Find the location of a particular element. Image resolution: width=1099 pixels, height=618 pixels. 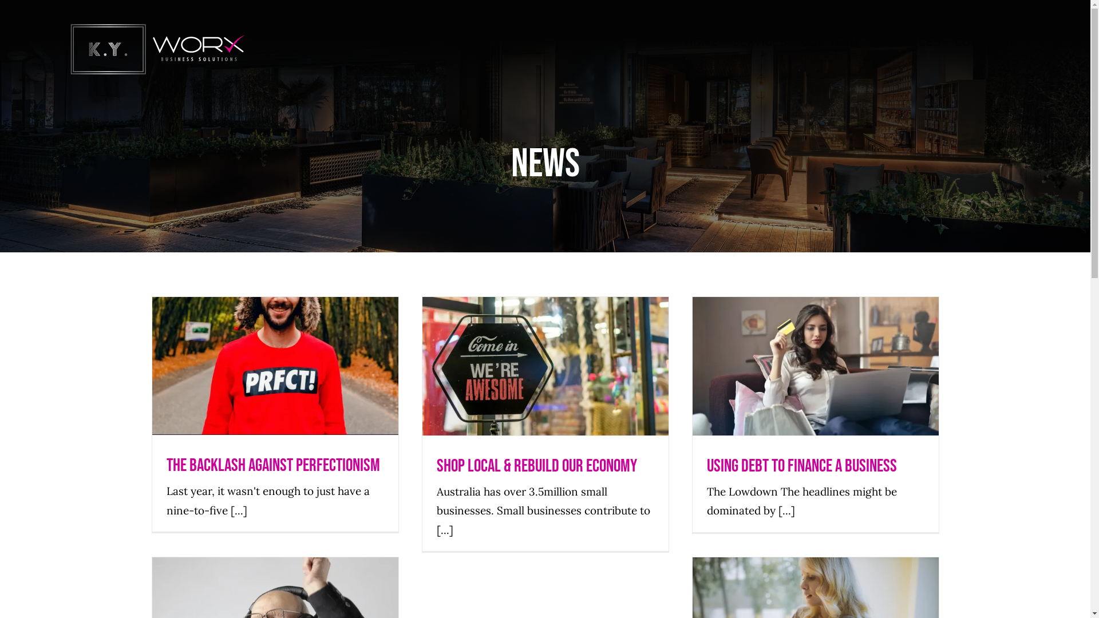

CONTACT is located at coordinates (981, 41).